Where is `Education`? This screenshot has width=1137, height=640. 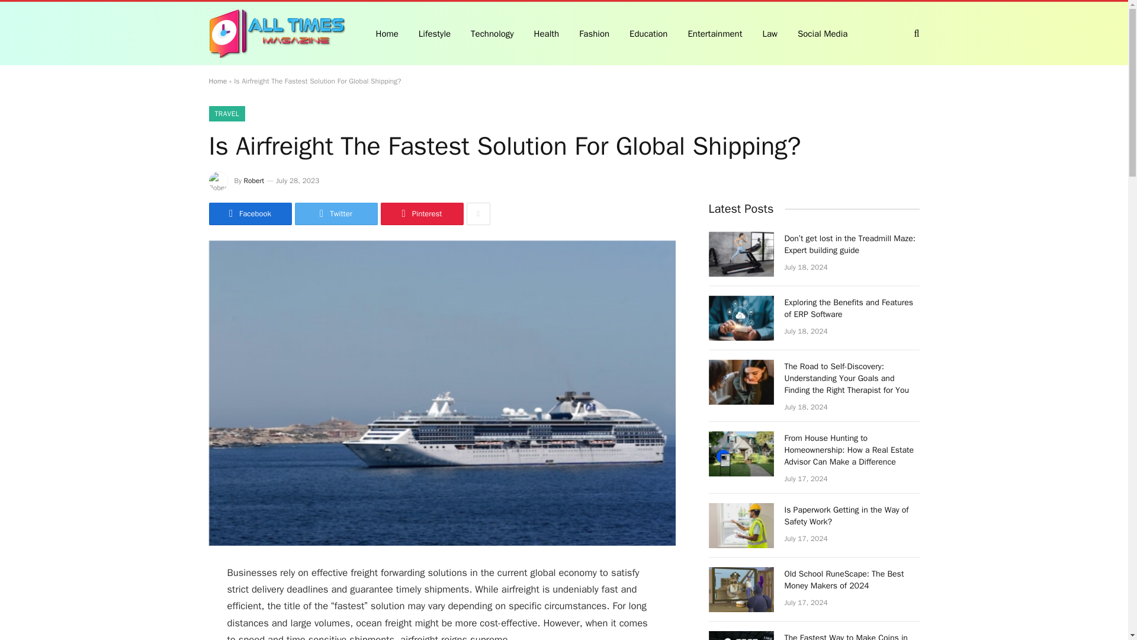 Education is located at coordinates (648, 33).